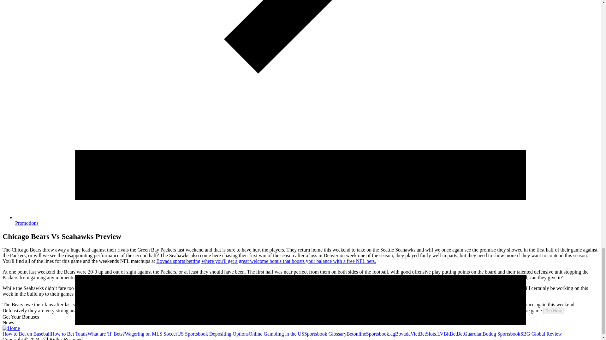  I want to click on Betonline, so click(356, 334).